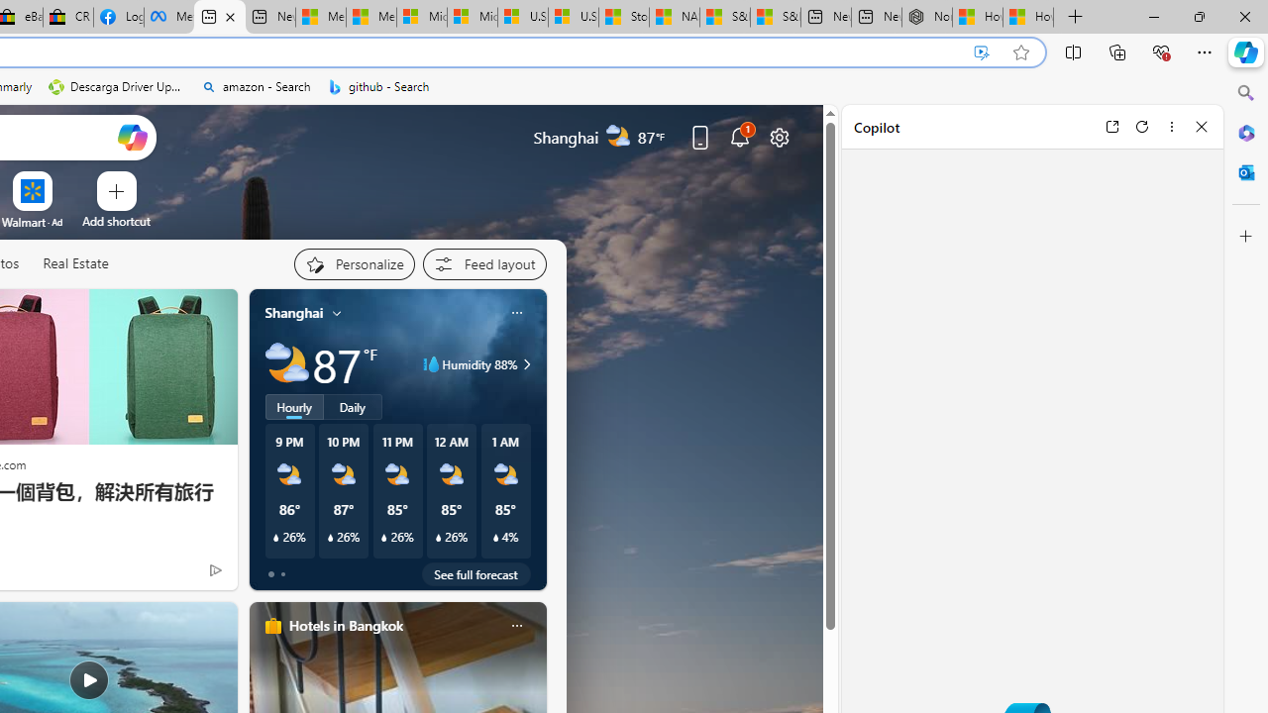 Image resolution: width=1268 pixels, height=713 pixels. I want to click on Class: weather-current-precipitation-glyph, so click(495, 538).